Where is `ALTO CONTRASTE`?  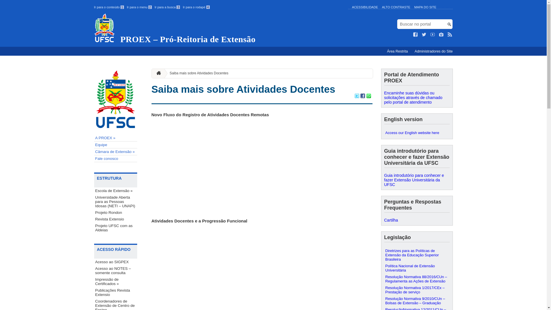 ALTO CONTRASTE is located at coordinates (396, 7).